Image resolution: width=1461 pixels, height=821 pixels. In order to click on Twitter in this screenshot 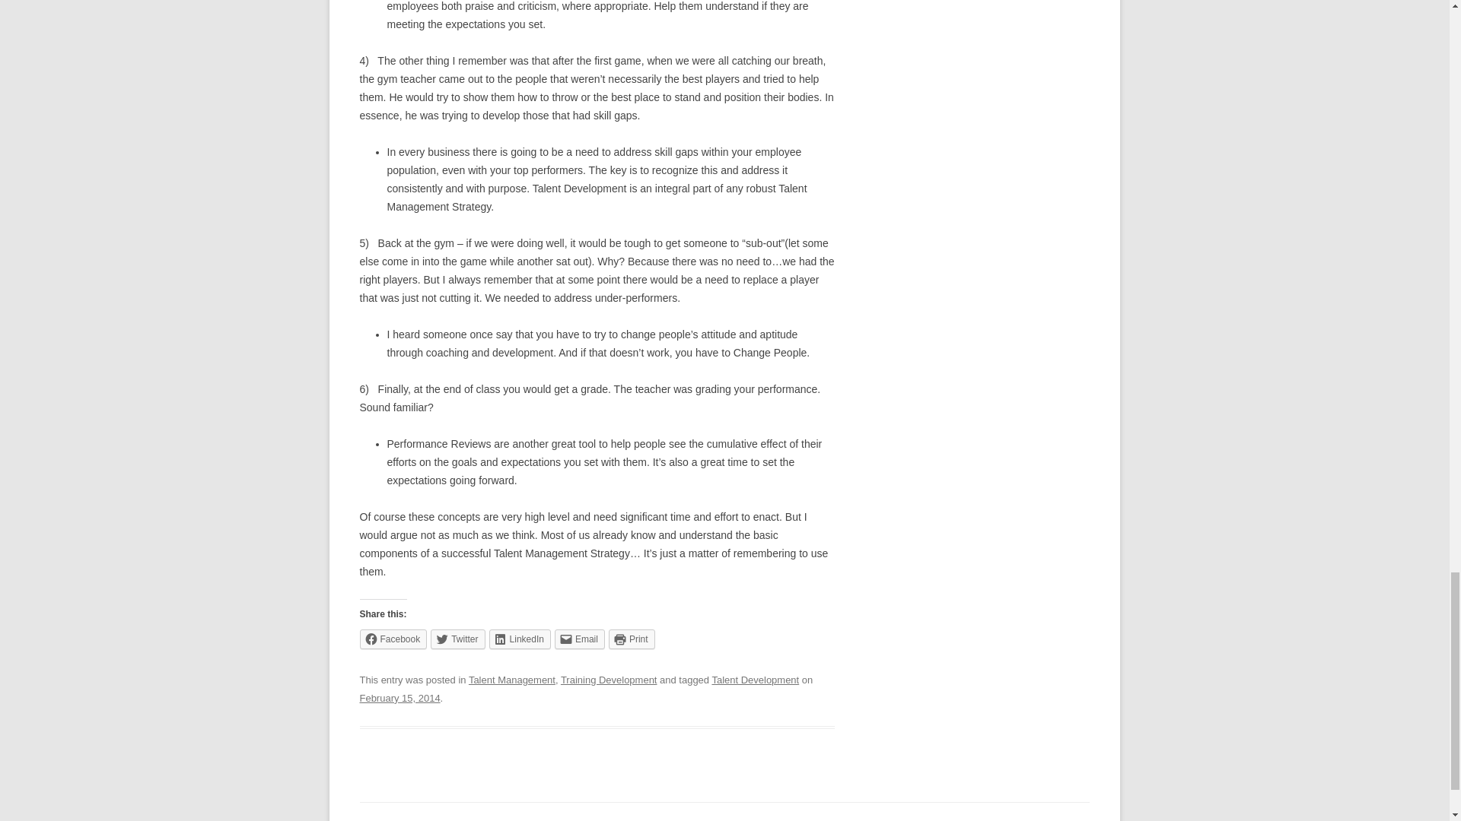, I will do `click(458, 639)`.